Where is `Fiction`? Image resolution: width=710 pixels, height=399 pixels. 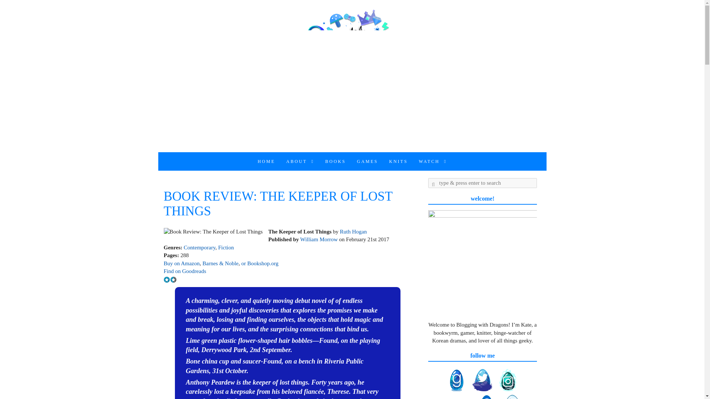
Fiction is located at coordinates (226, 248).